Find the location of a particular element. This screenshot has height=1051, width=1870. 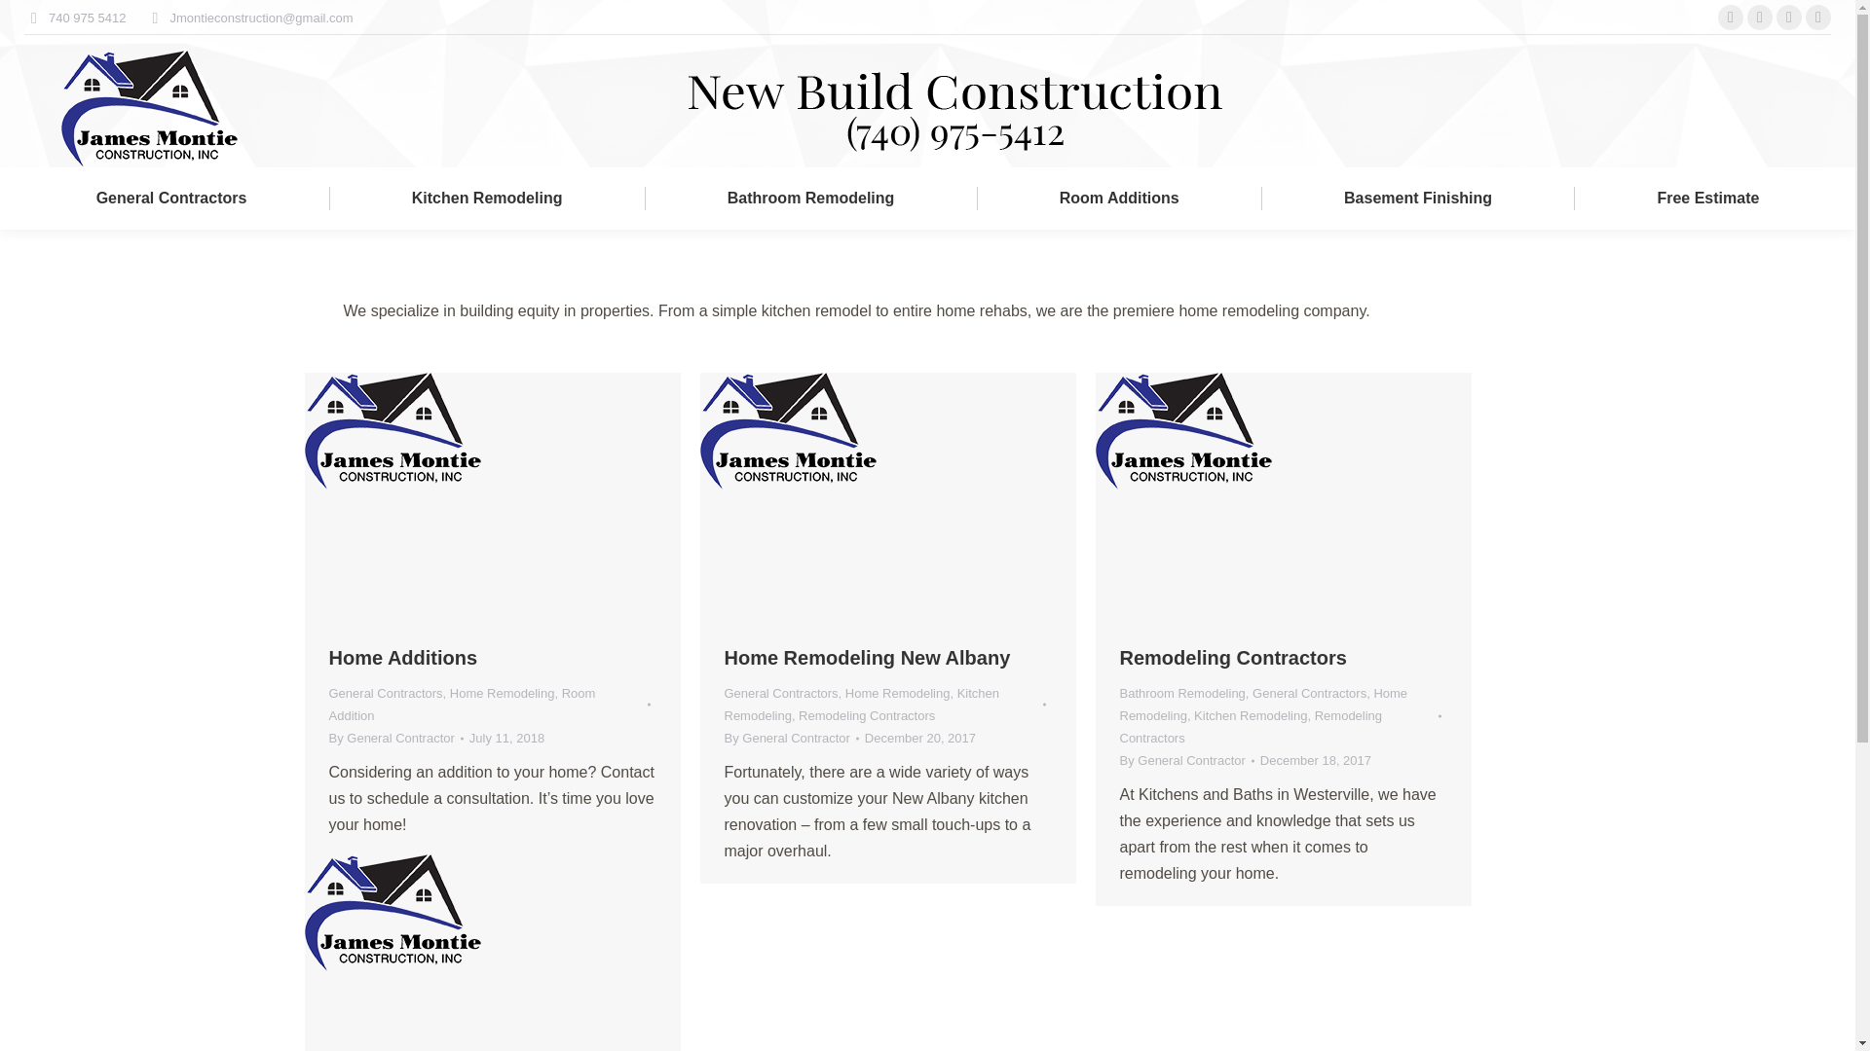

Kitchen Remodeling is located at coordinates (487, 199).